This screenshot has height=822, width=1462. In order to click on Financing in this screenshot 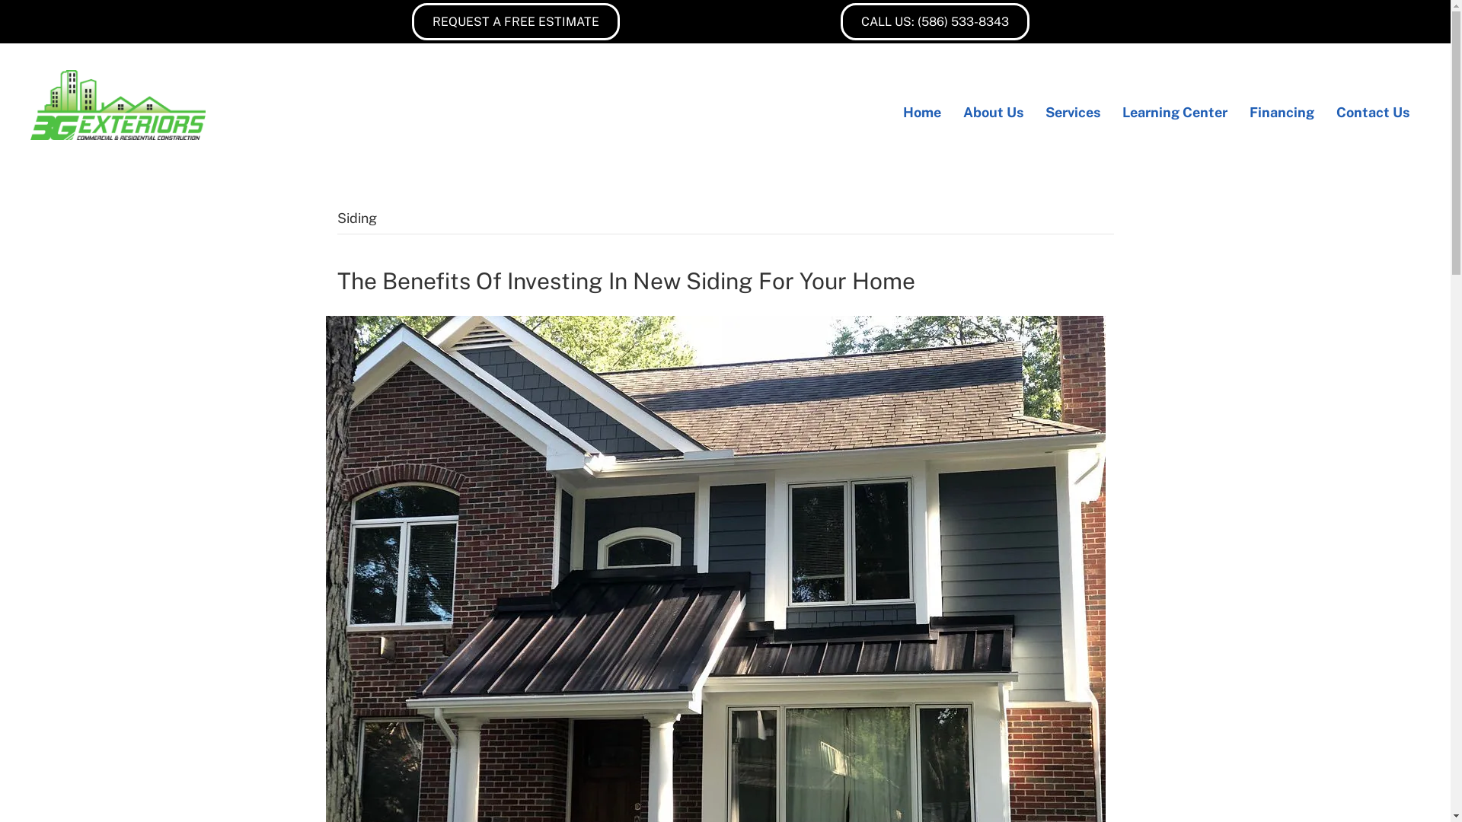, I will do `click(1282, 113)`.